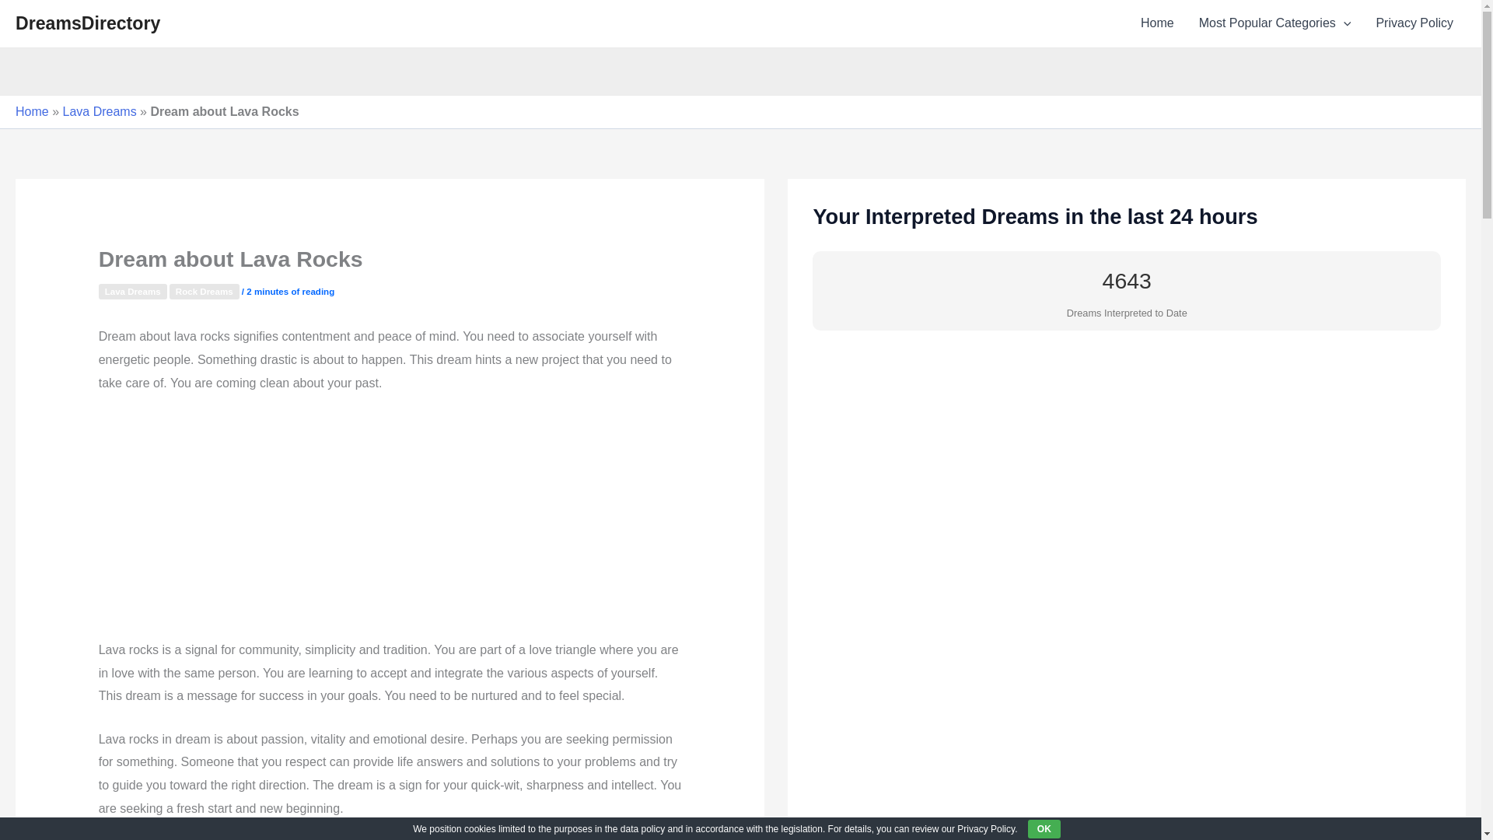 The width and height of the screenshot is (1493, 840). Describe the element at coordinates (99, 112) in the screenshot. I see `Lava Dreams` at that location.